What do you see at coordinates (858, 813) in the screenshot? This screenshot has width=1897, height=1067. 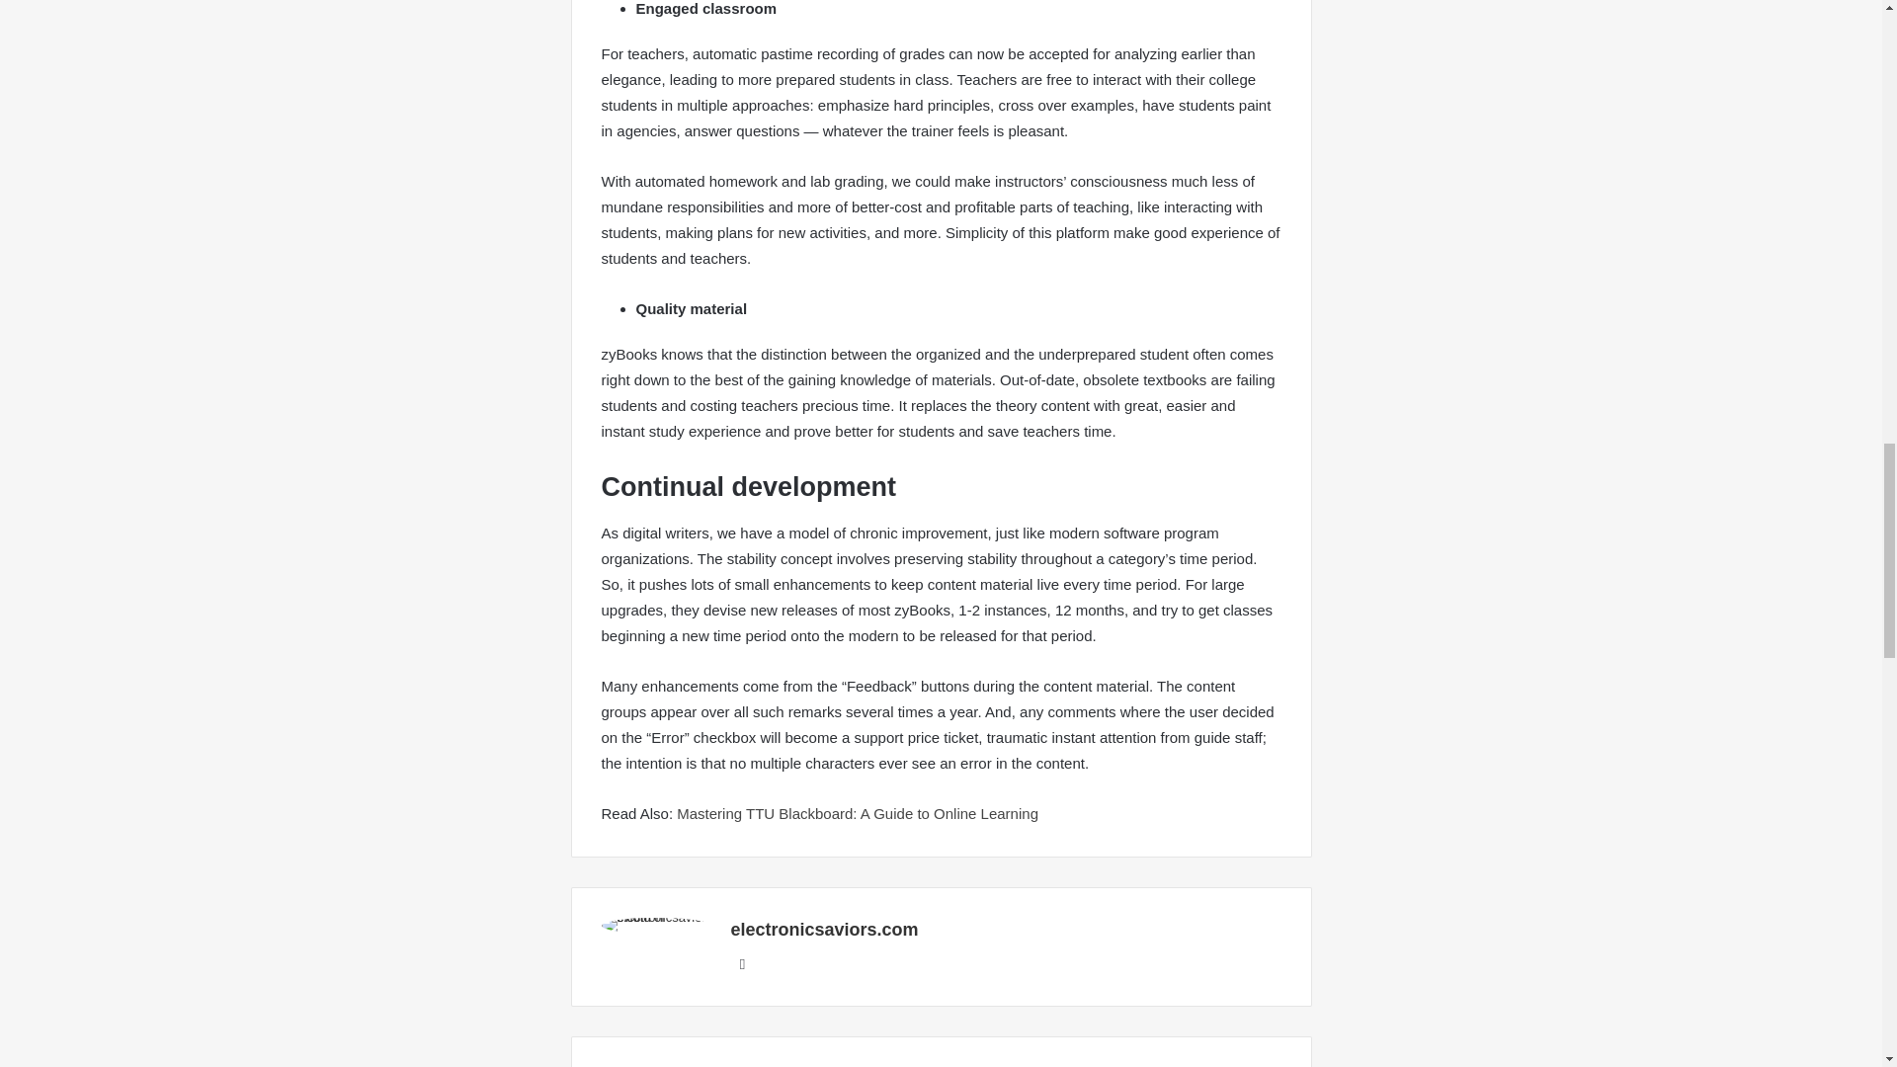 I see `Mastering TTU Blackboard: A Guide to Online Learning` at bounding box center [858, 813].